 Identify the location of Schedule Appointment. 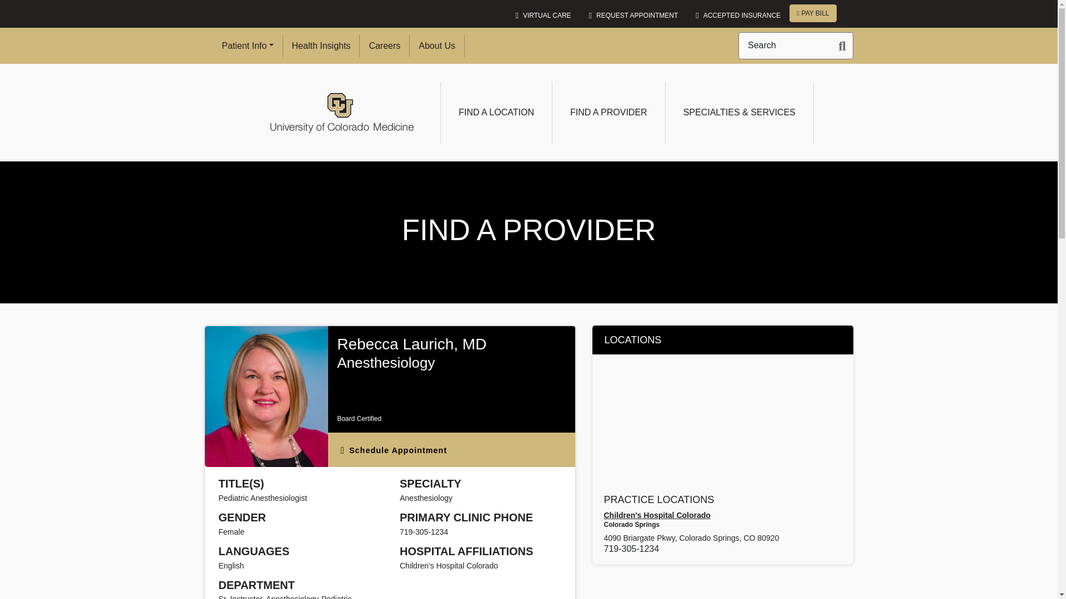
(452, 449).